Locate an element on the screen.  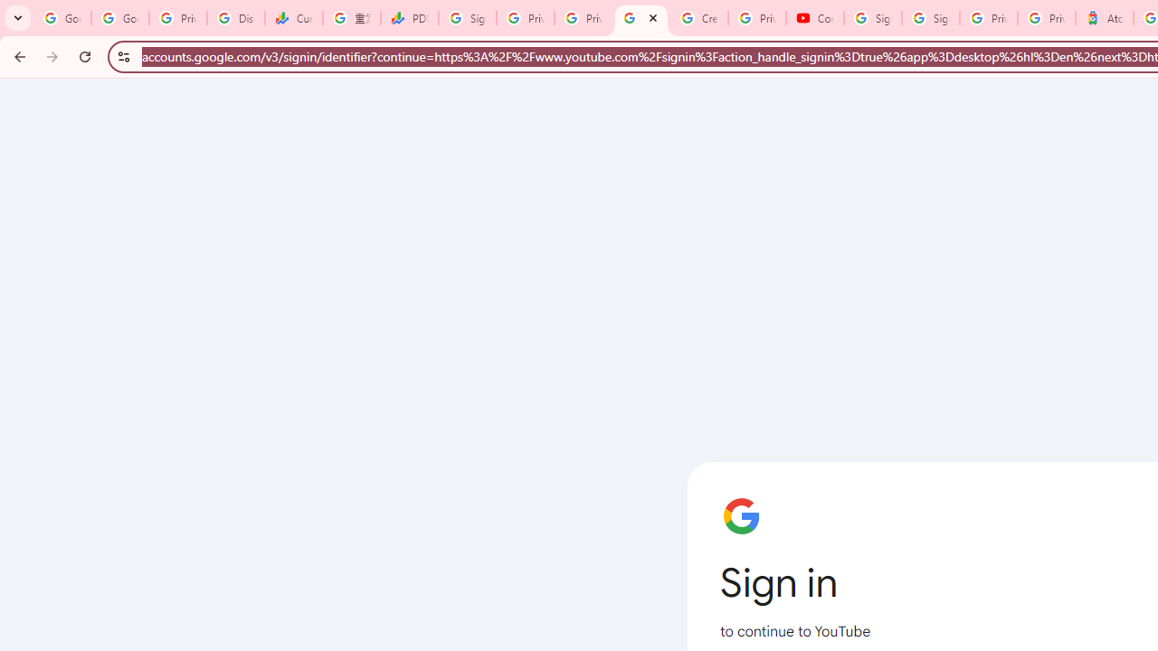
Atour Hotel - Google hotels is located at coordinates (1105, 18).